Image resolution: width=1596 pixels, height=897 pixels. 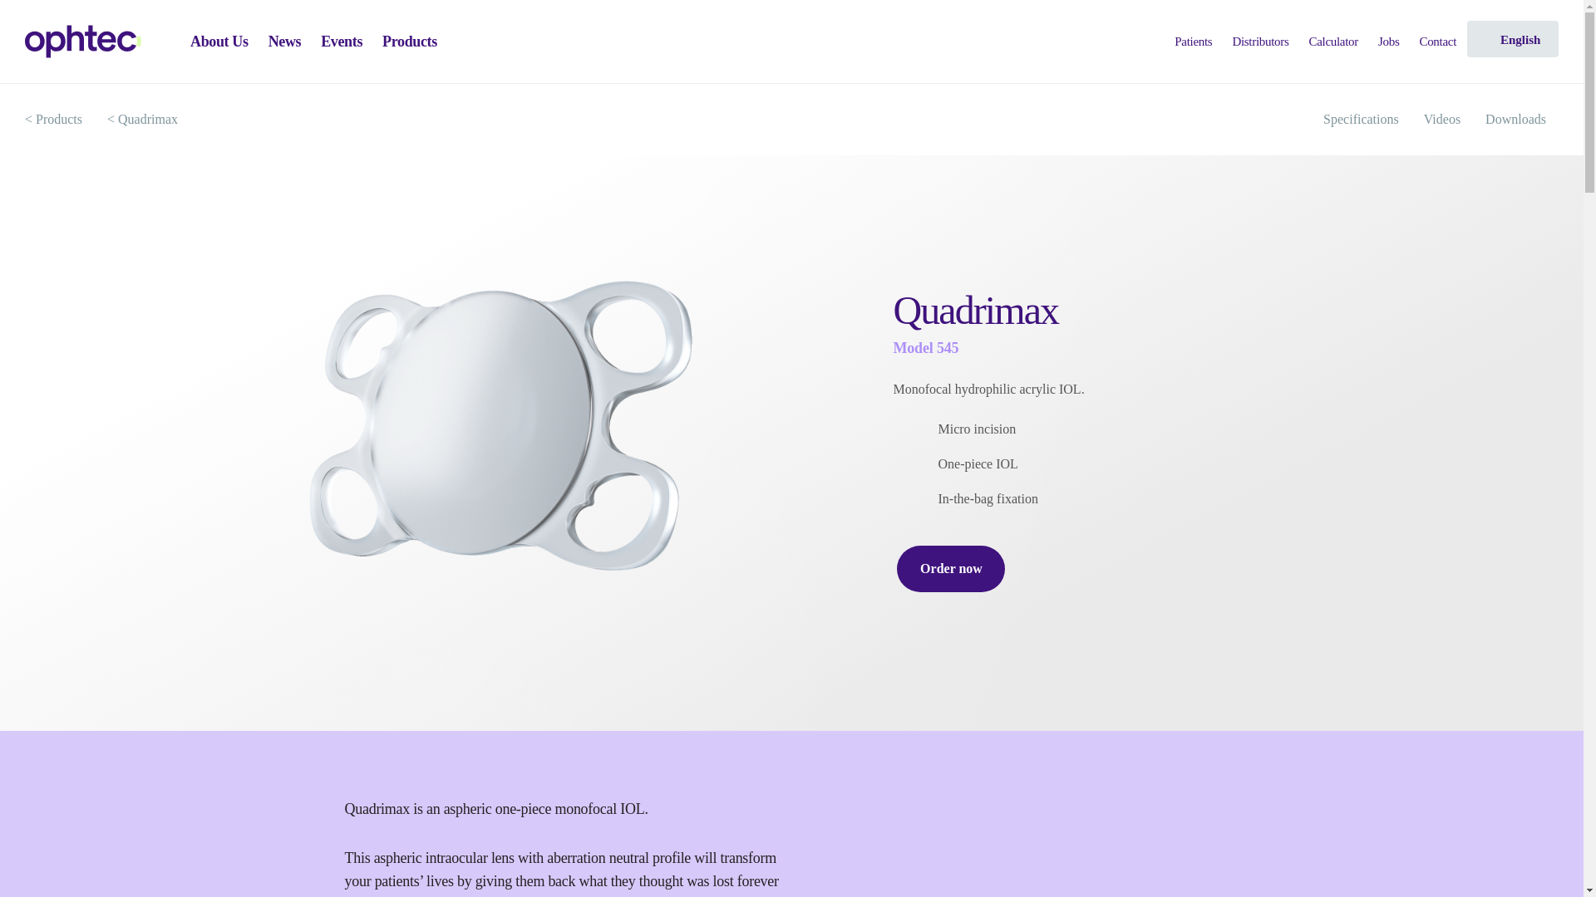 What do you see at coordinates (341, 42) in the screenshot?
I see `Events` at bounding box center [341, 42].